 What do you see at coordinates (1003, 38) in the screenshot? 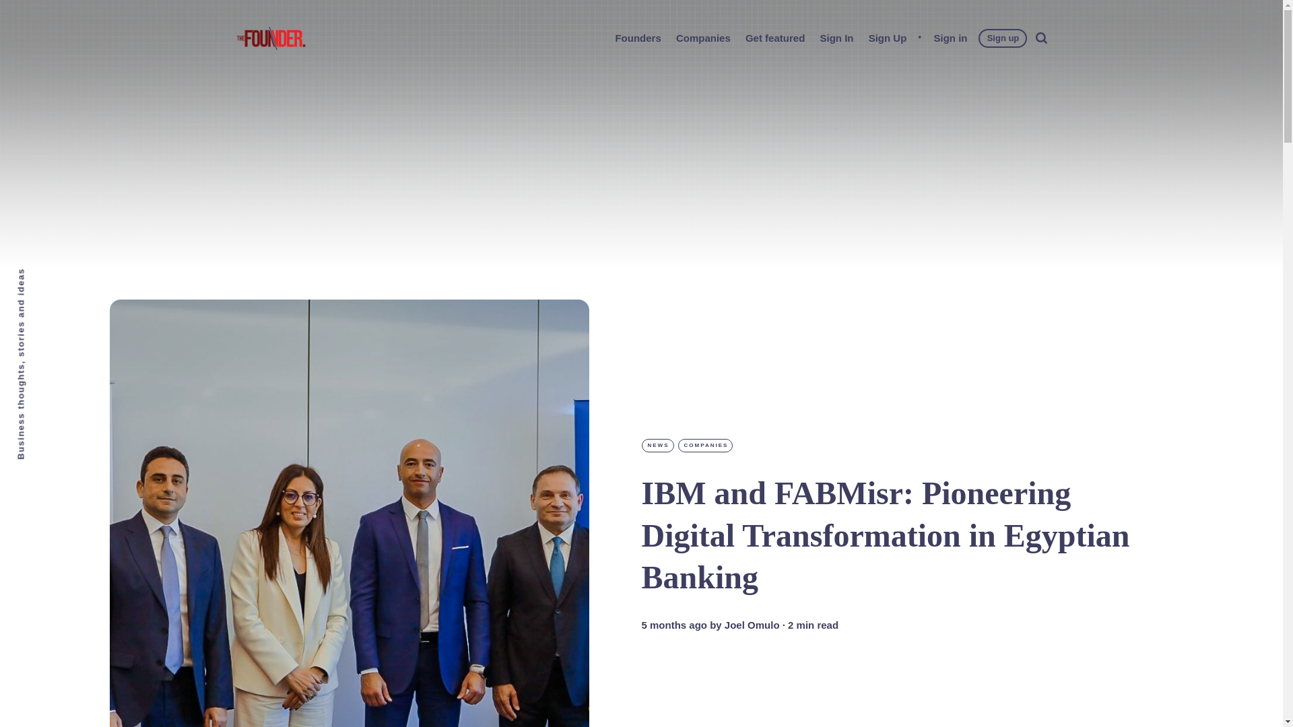
I see `Sign up` at bounding box center [1003, 38].